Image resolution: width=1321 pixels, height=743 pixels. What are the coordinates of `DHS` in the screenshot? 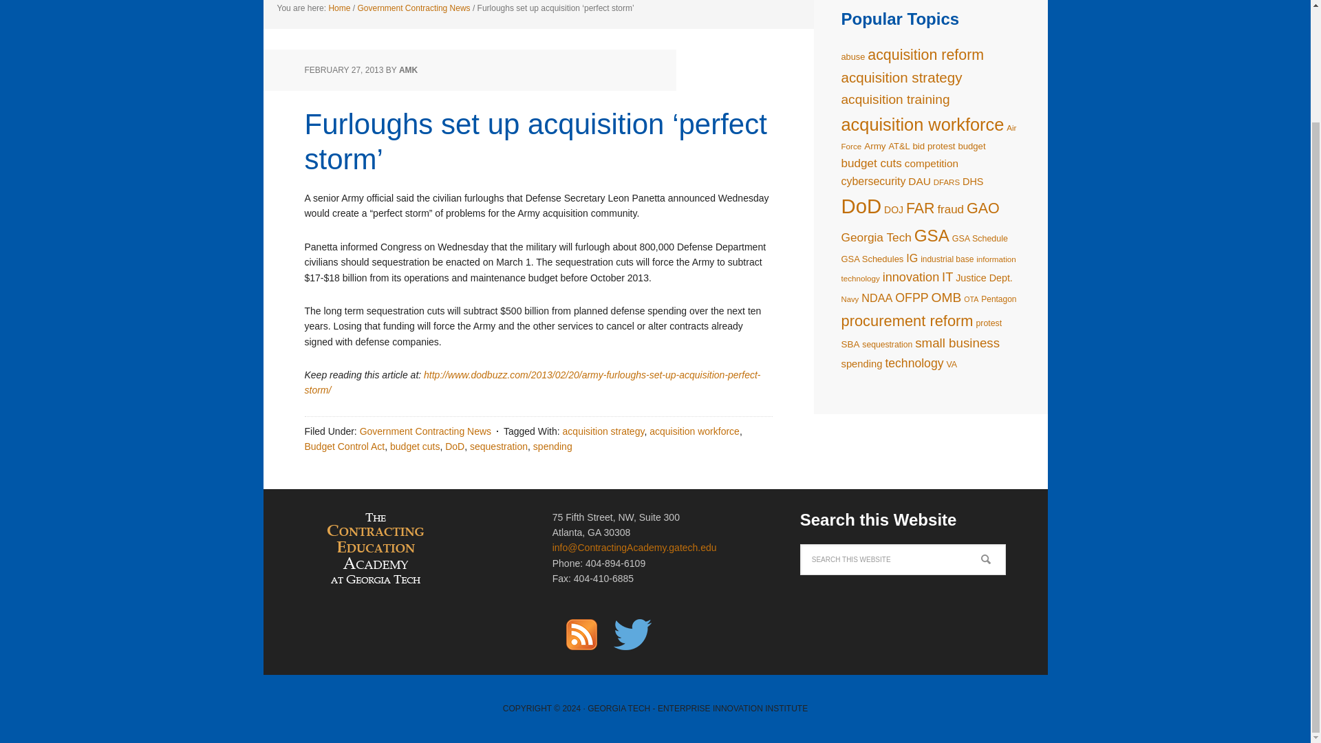 It's located at (973, 182).